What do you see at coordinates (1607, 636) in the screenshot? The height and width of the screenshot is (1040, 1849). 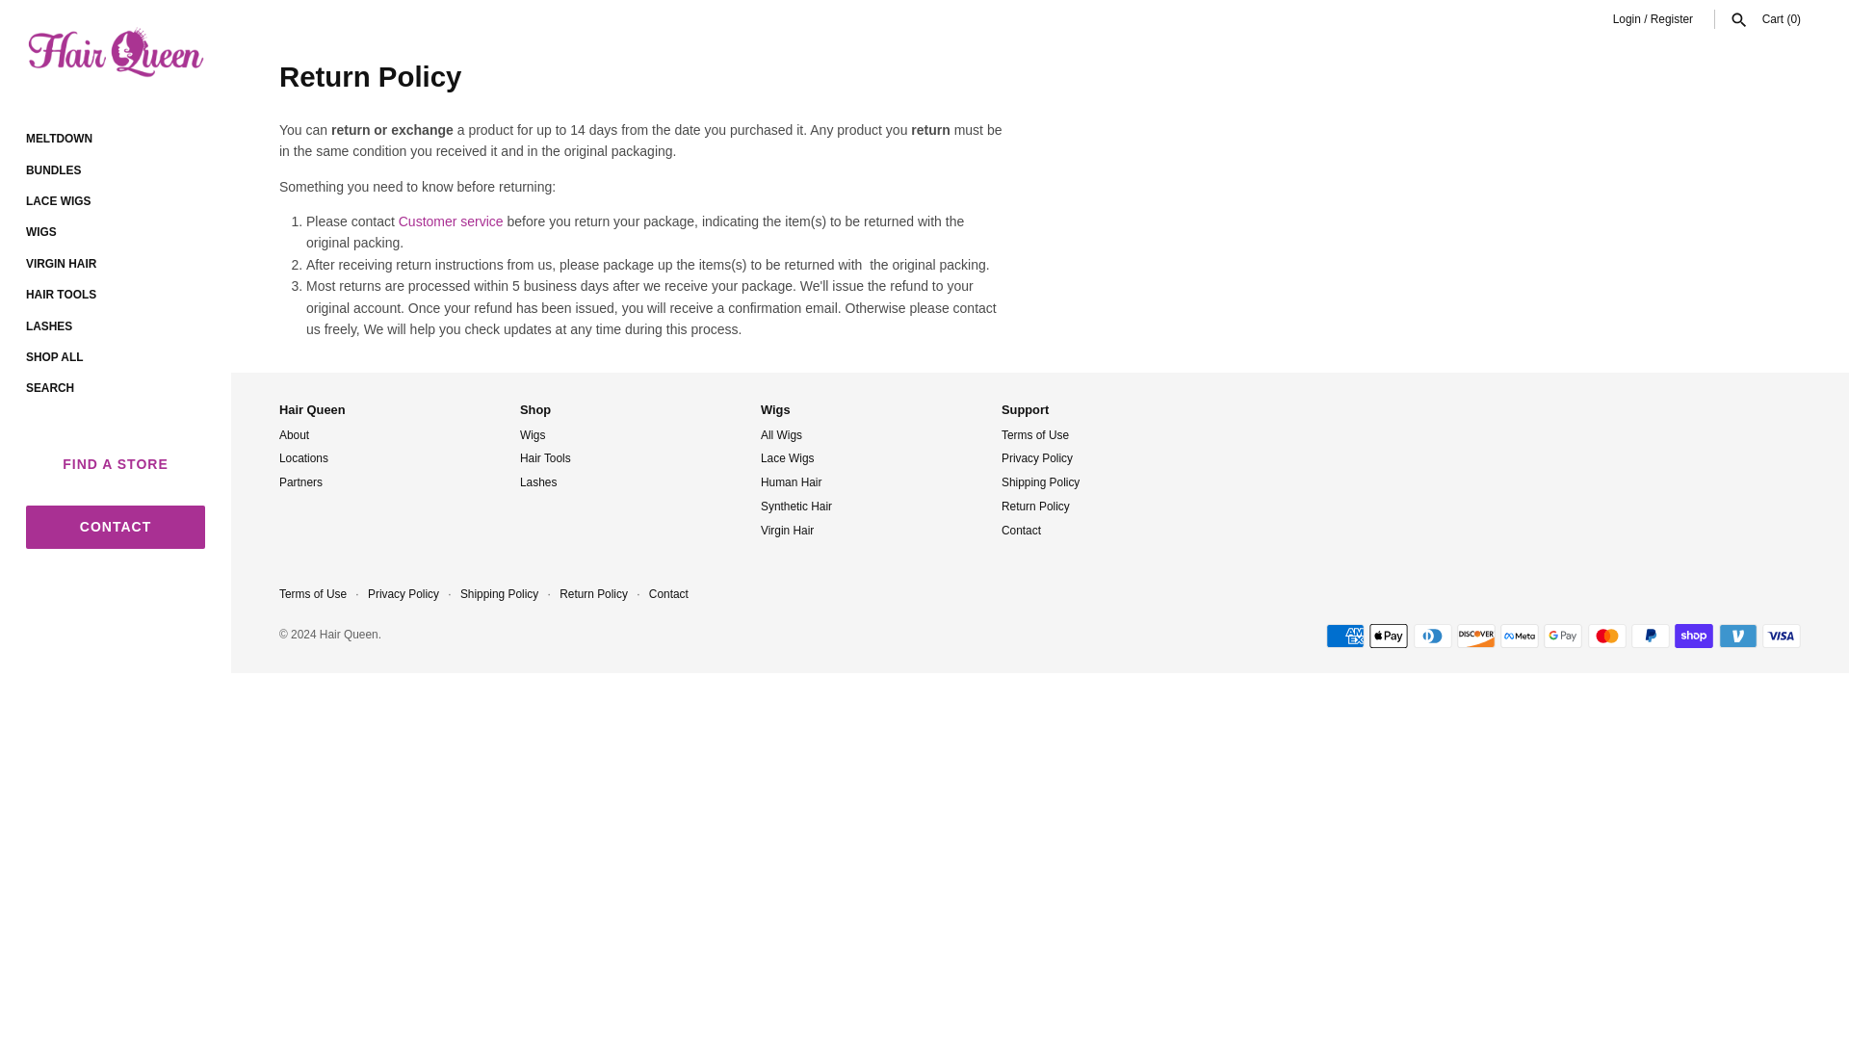 I see `Mastercard` at bounding box center [1607, 636].